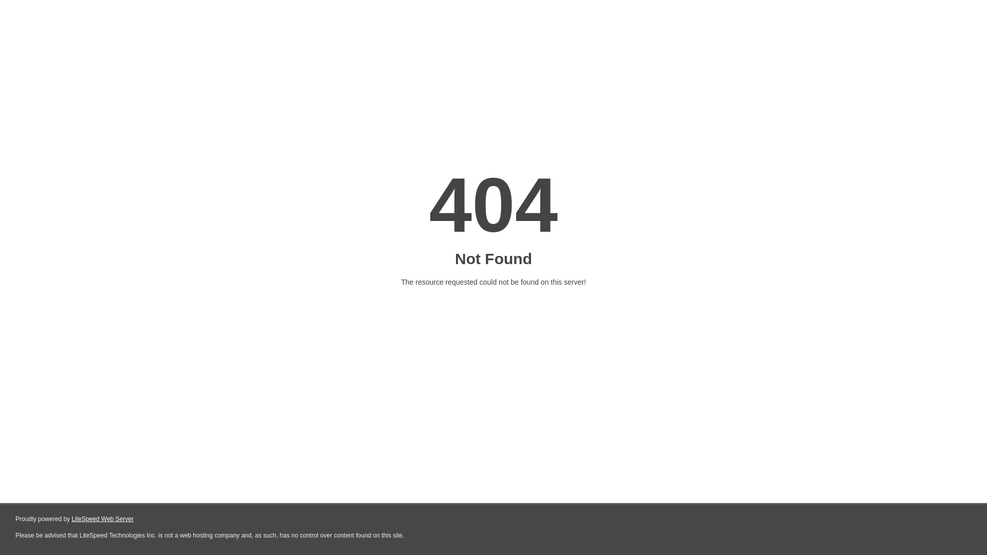 This screenshot has width=987, height=555. I want to click on LiteSpeed Web Server, so click(103, 519).